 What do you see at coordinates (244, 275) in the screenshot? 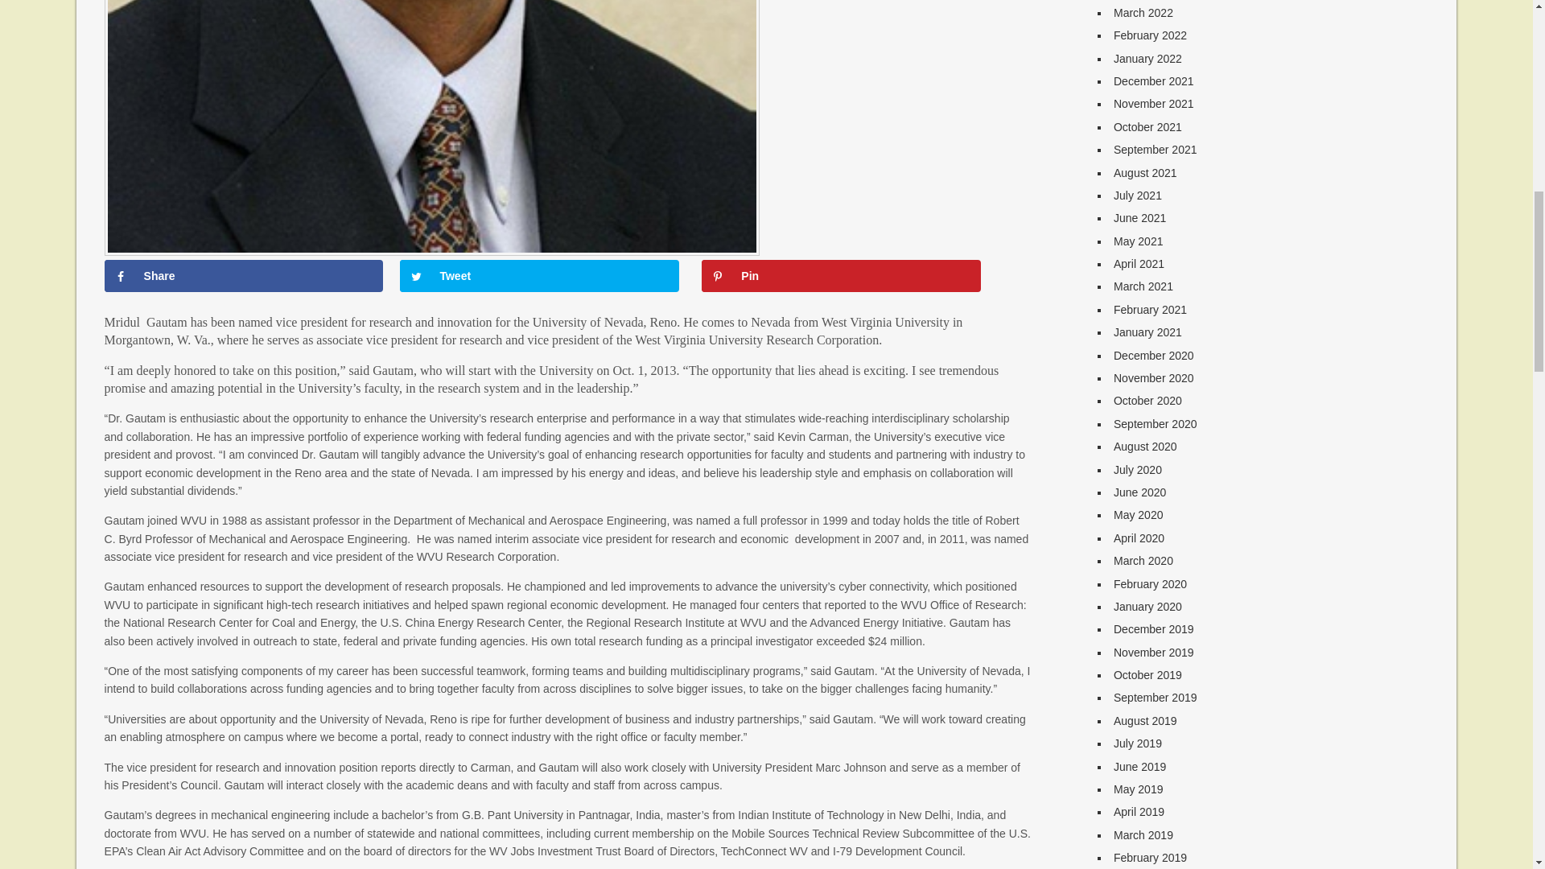
I see `Share on Share` at bounding box center [244, 275].